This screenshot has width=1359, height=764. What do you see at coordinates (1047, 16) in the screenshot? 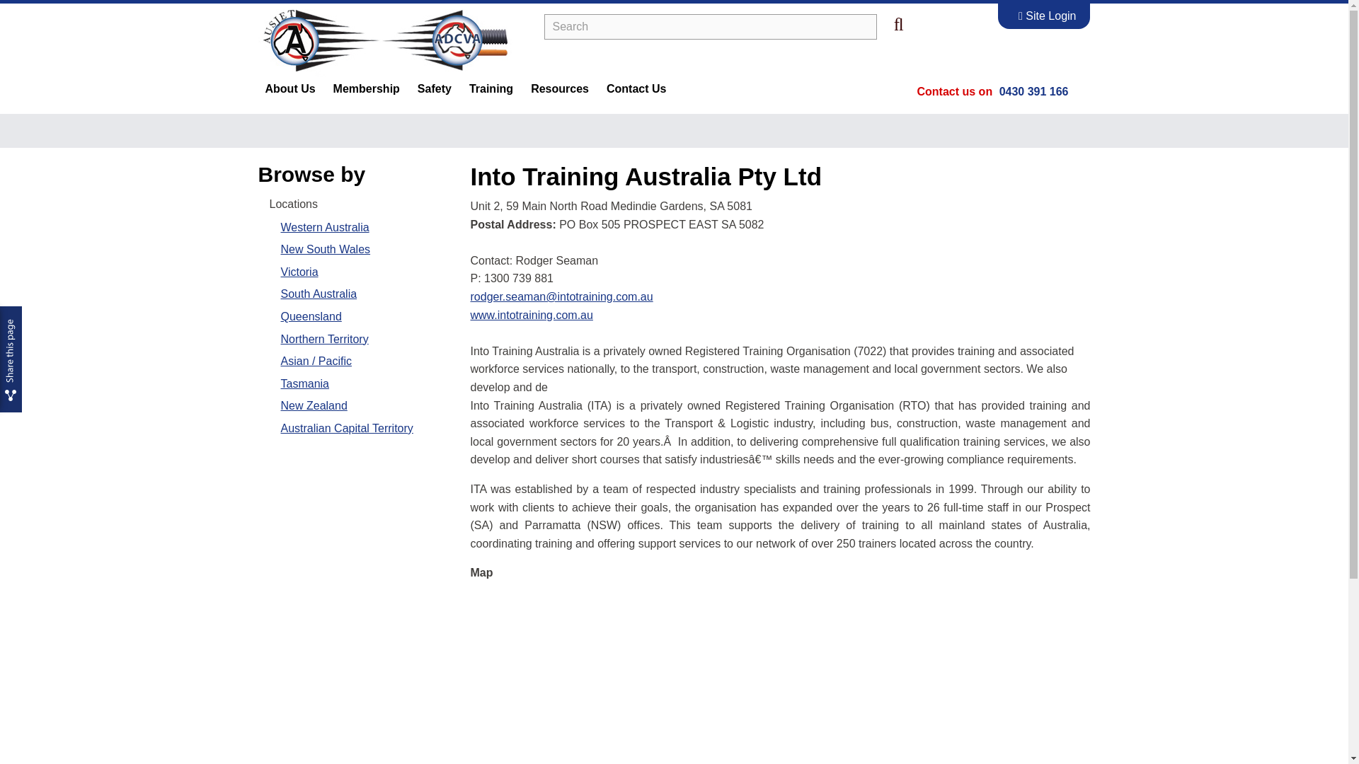
I see `Site Login` at bounding box center [1047, 16].